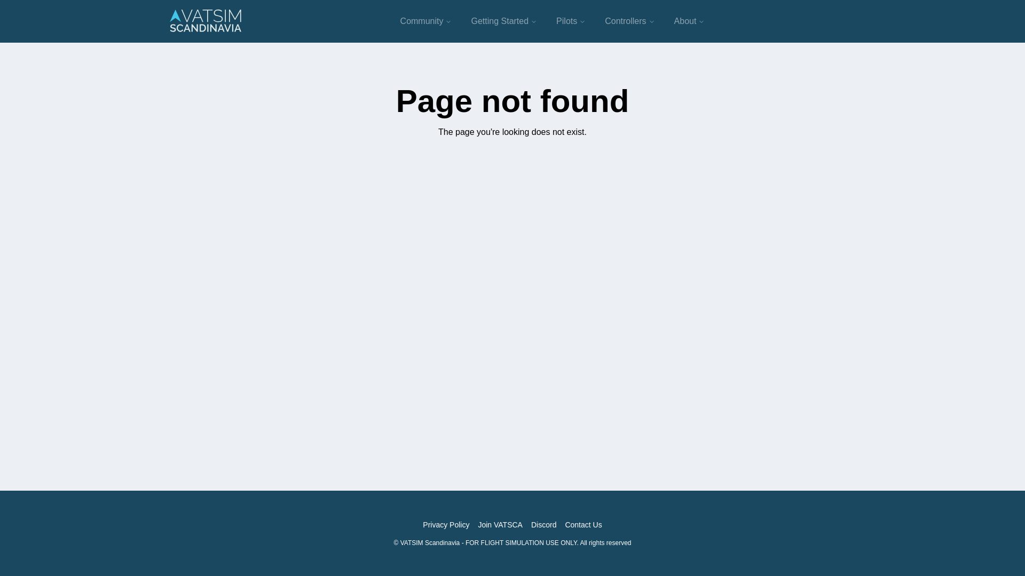 This screenshot has width=1025, height=576. What do you see at coordinates (426, 21) in the screenshot?
I see `Community` at bounding box center [426, 21].